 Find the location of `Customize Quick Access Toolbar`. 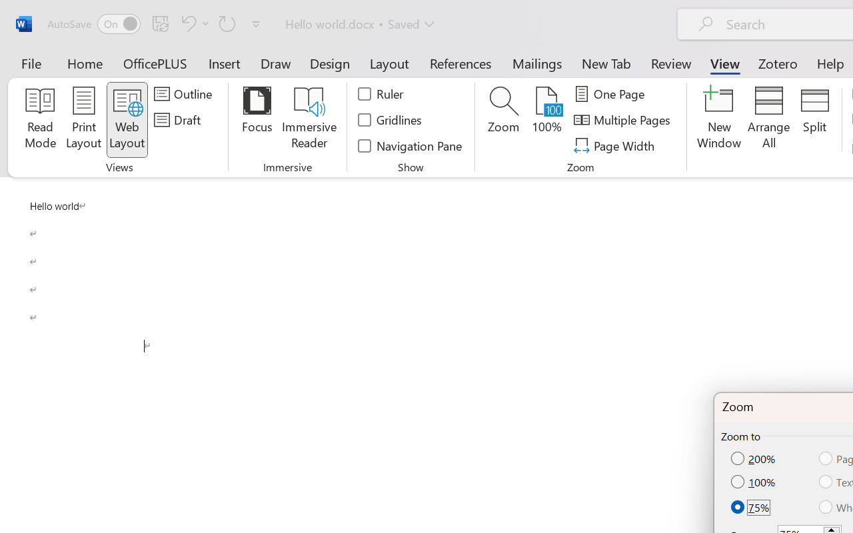

Customize Quick Access Toolbar is located at coordinates (256, 24).